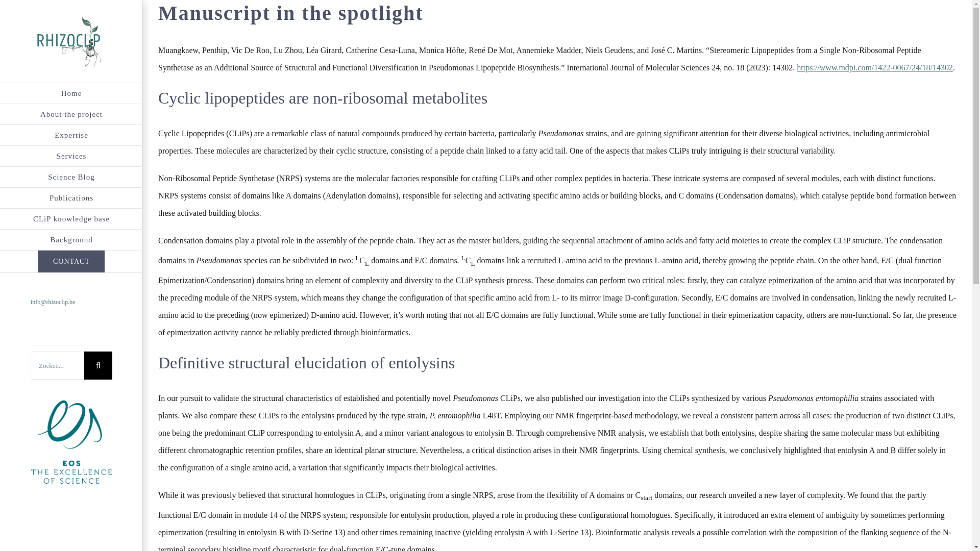  What do you see at coordinates (71, 136) in the screenshot?
I see `Expertise` at bounding box center [71, 136].